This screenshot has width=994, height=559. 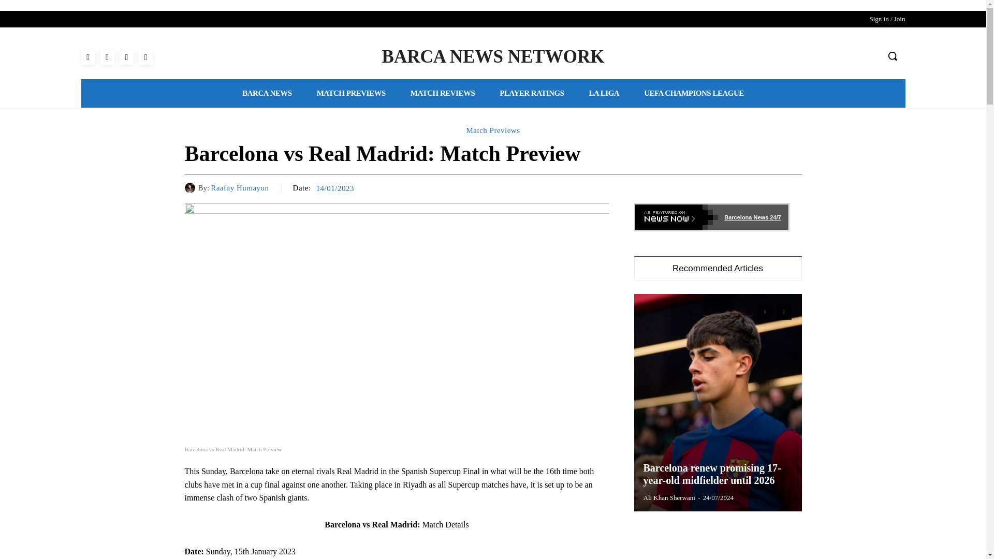 What do you see at coordinates (718, 403) in the screenshot?
I see `Barcelona renew promising 17-year-old midfielder until 2026` at bounding box center [718, 403].